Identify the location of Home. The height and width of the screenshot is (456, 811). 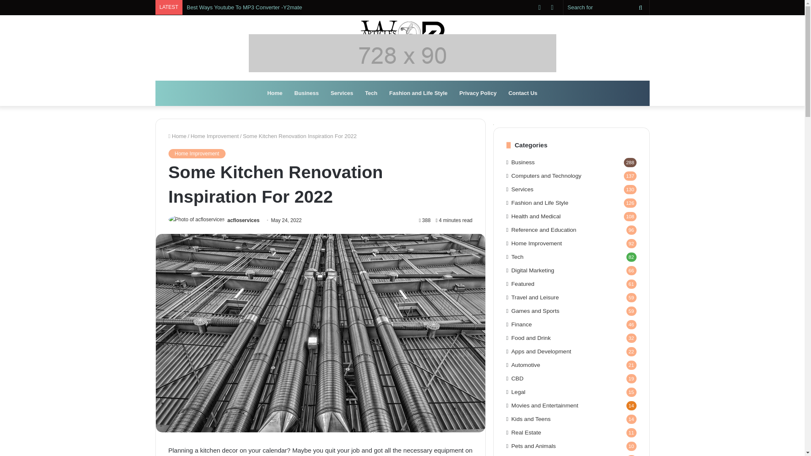
(177, 136).